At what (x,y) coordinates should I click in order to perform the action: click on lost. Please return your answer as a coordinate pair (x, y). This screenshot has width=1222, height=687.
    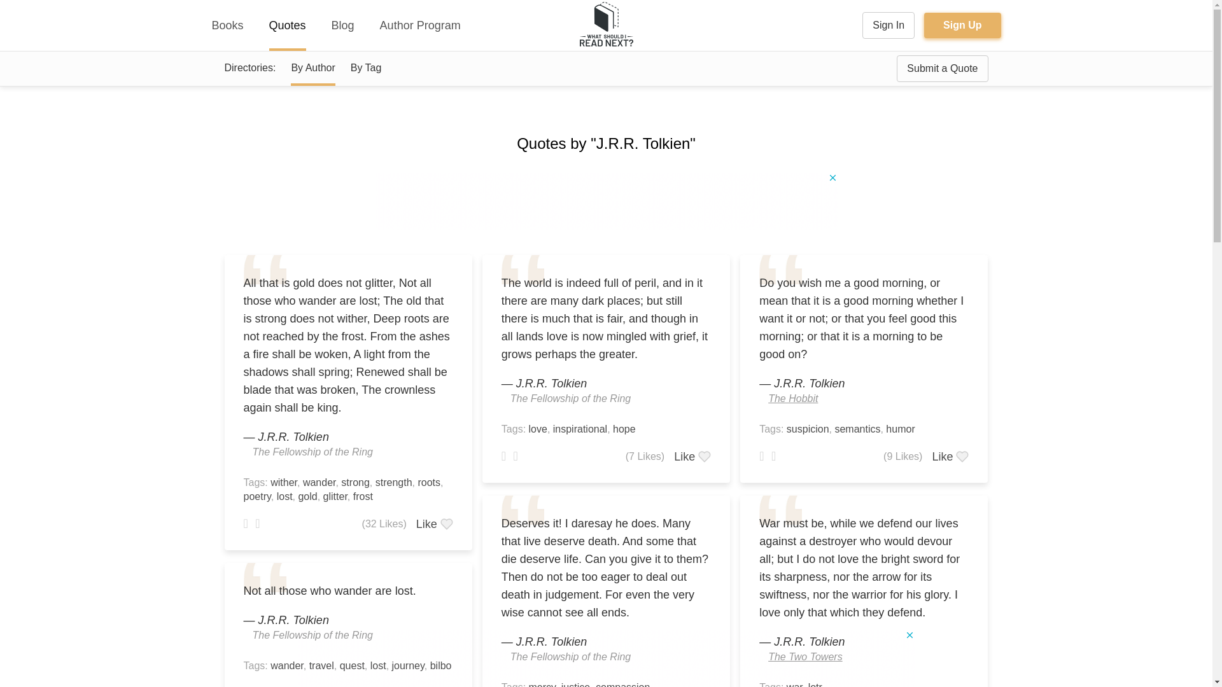
    Looking at the image, I should click on (378, 665).